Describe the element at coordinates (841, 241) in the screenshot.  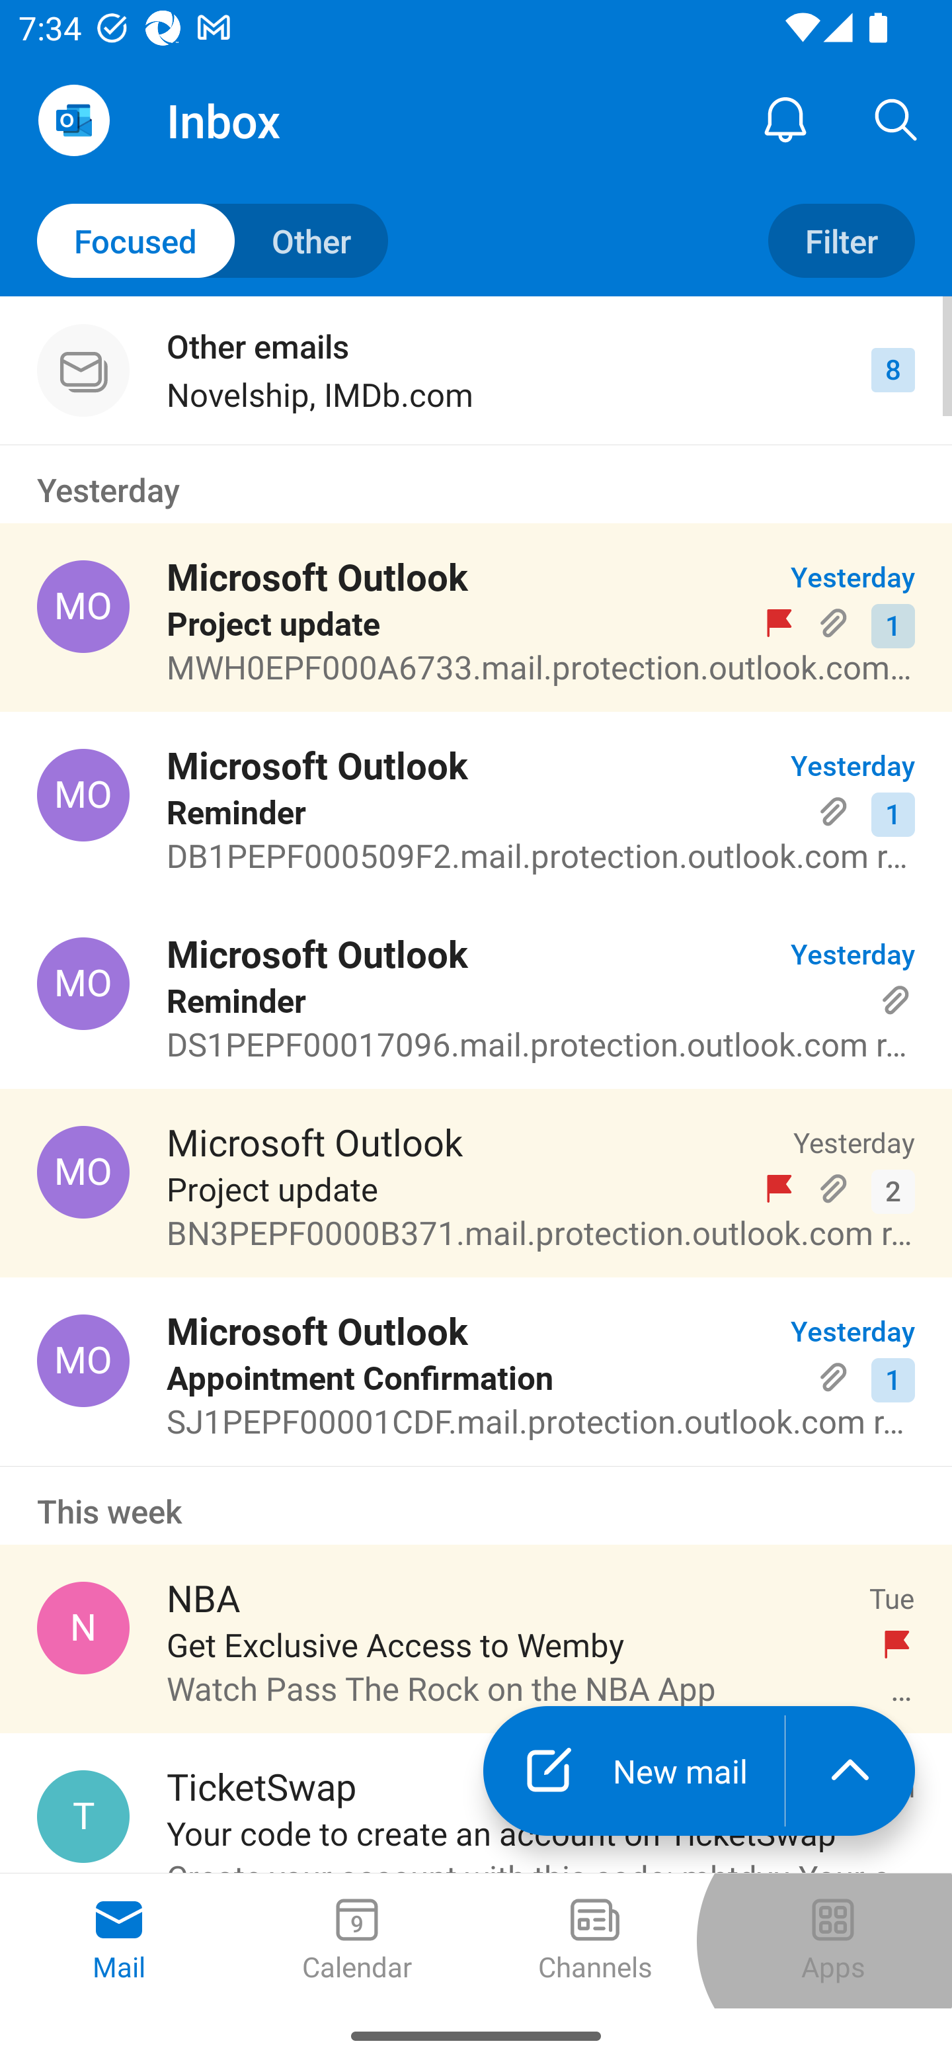
I see `Filter` at that location.